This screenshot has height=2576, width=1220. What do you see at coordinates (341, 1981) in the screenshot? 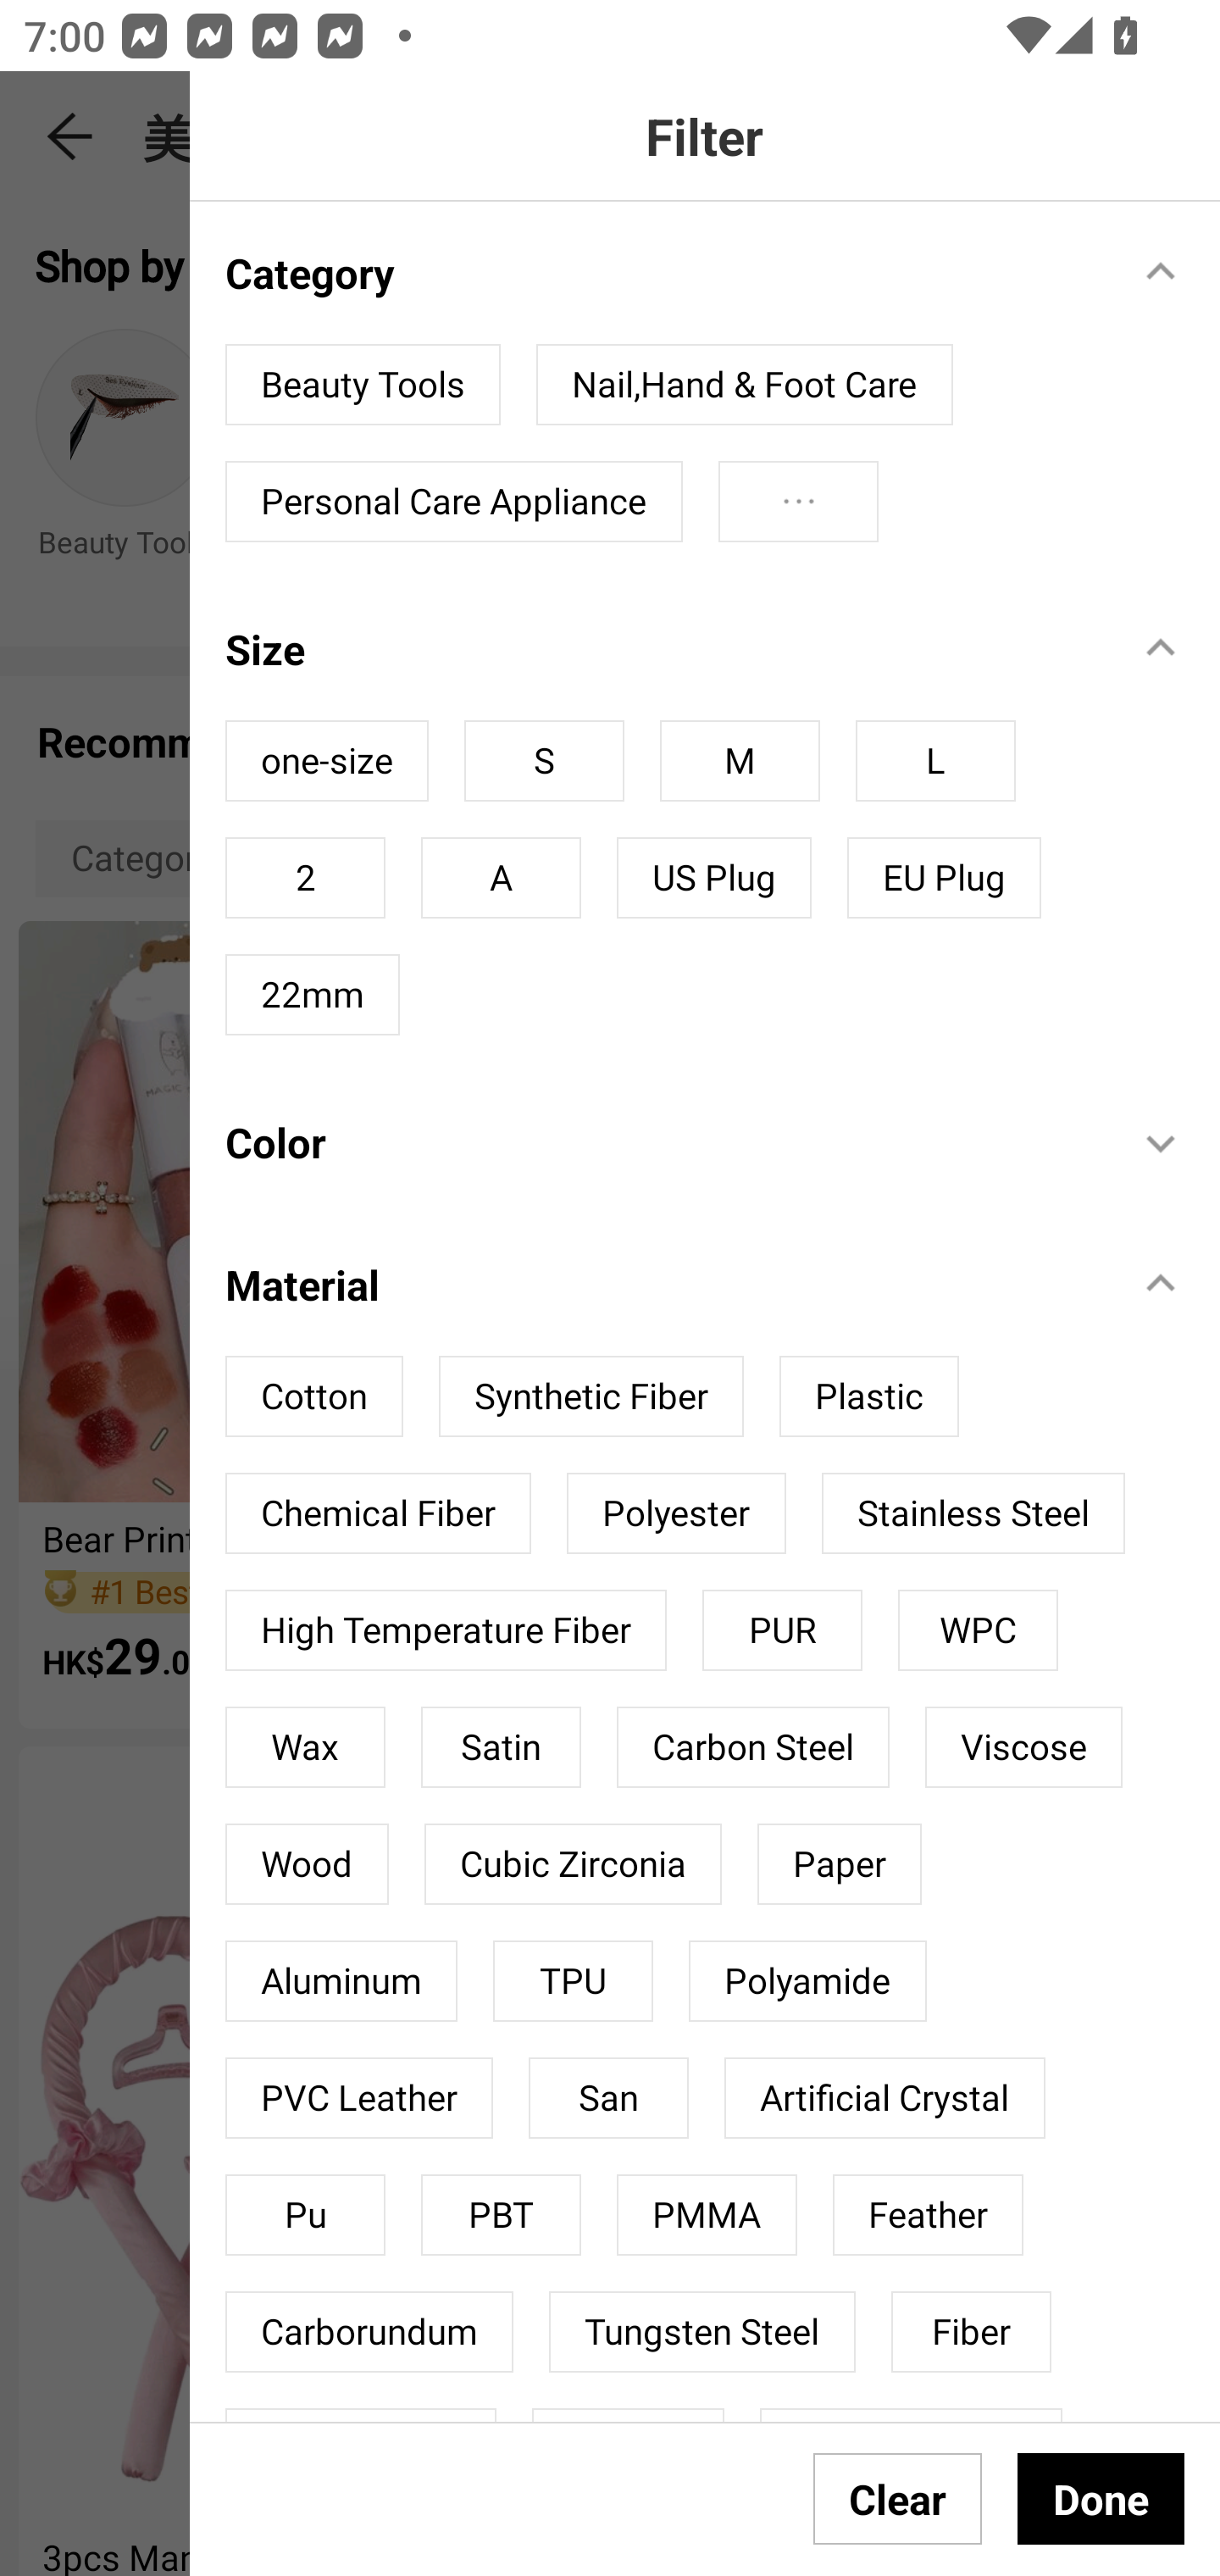
I see `Aluminum` at bounding box center [341, 1981].